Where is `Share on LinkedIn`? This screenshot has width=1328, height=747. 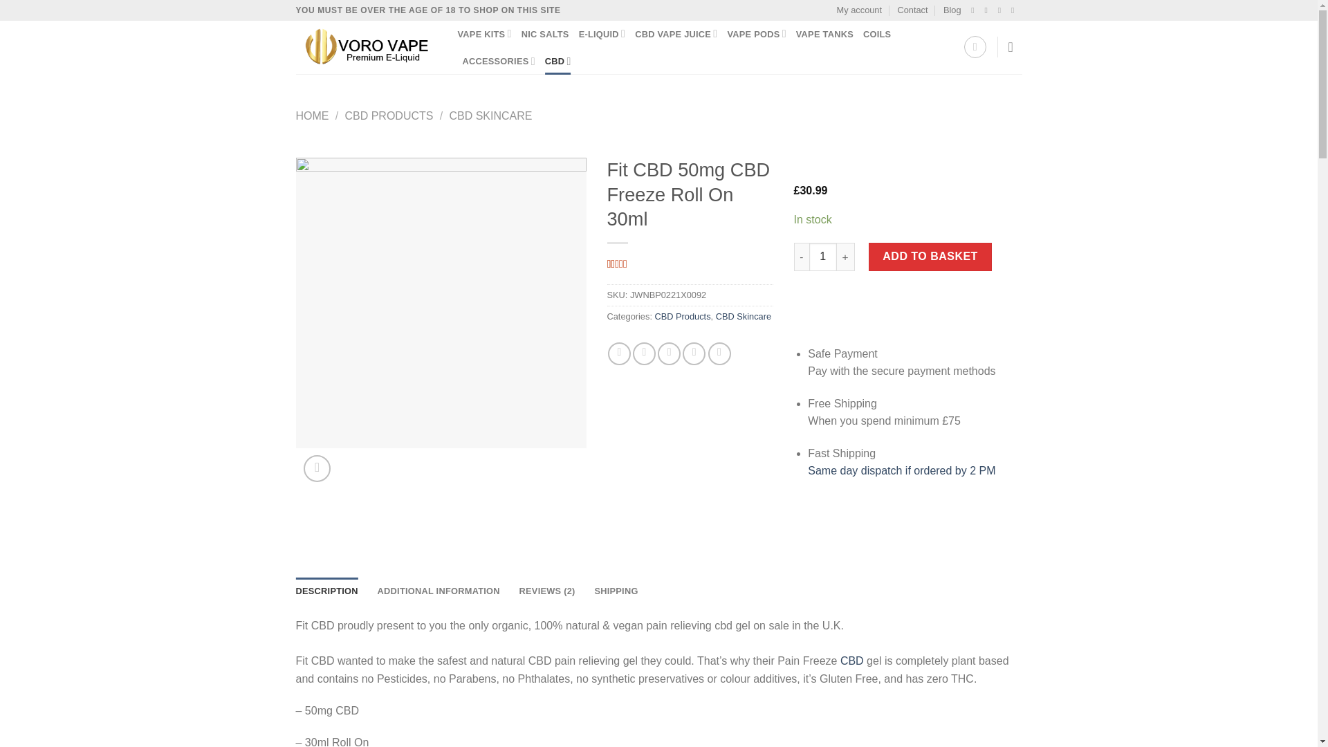
Share on LinkedIn is located at coordinates (719, 353).